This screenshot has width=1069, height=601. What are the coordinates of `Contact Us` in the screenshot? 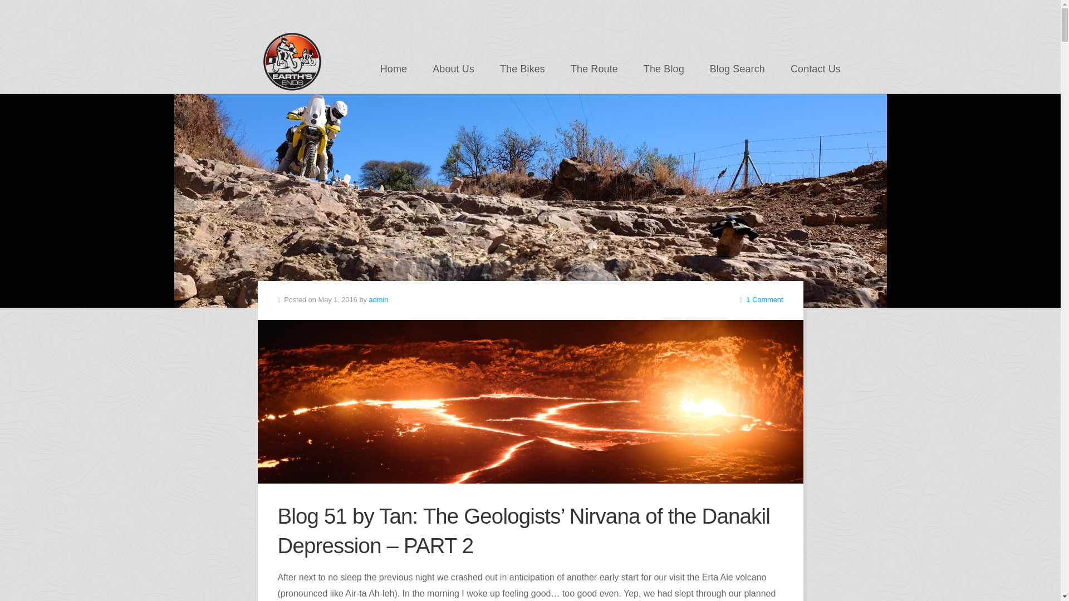 It's located at (815, 68).